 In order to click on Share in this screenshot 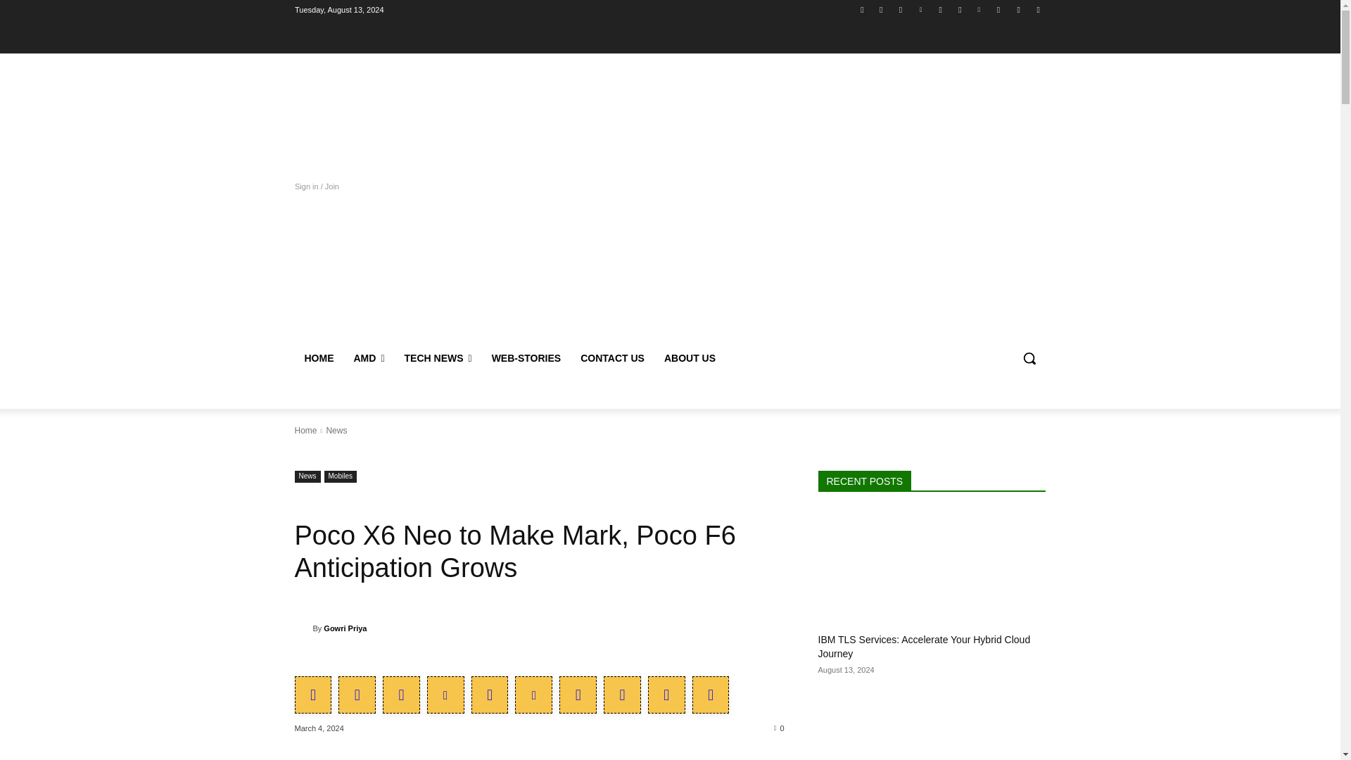, I will do `click(1037, 9)`.